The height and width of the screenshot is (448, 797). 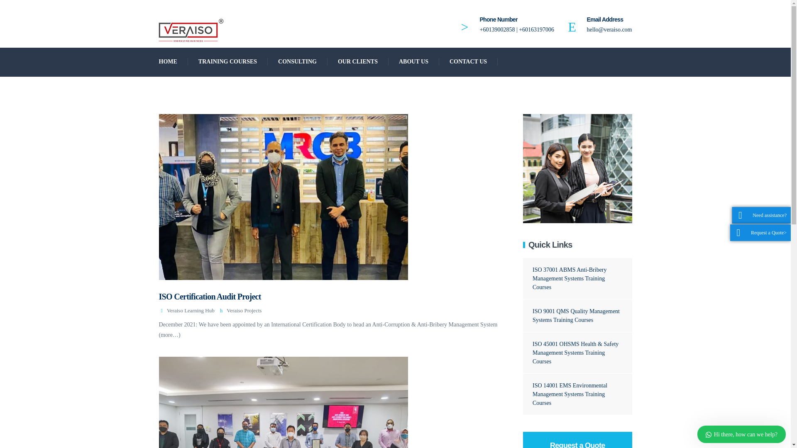 What do you see at coordinates (298, 61) in the screenshot?
I see `CONSULTING` at bounding box center [298, 61].